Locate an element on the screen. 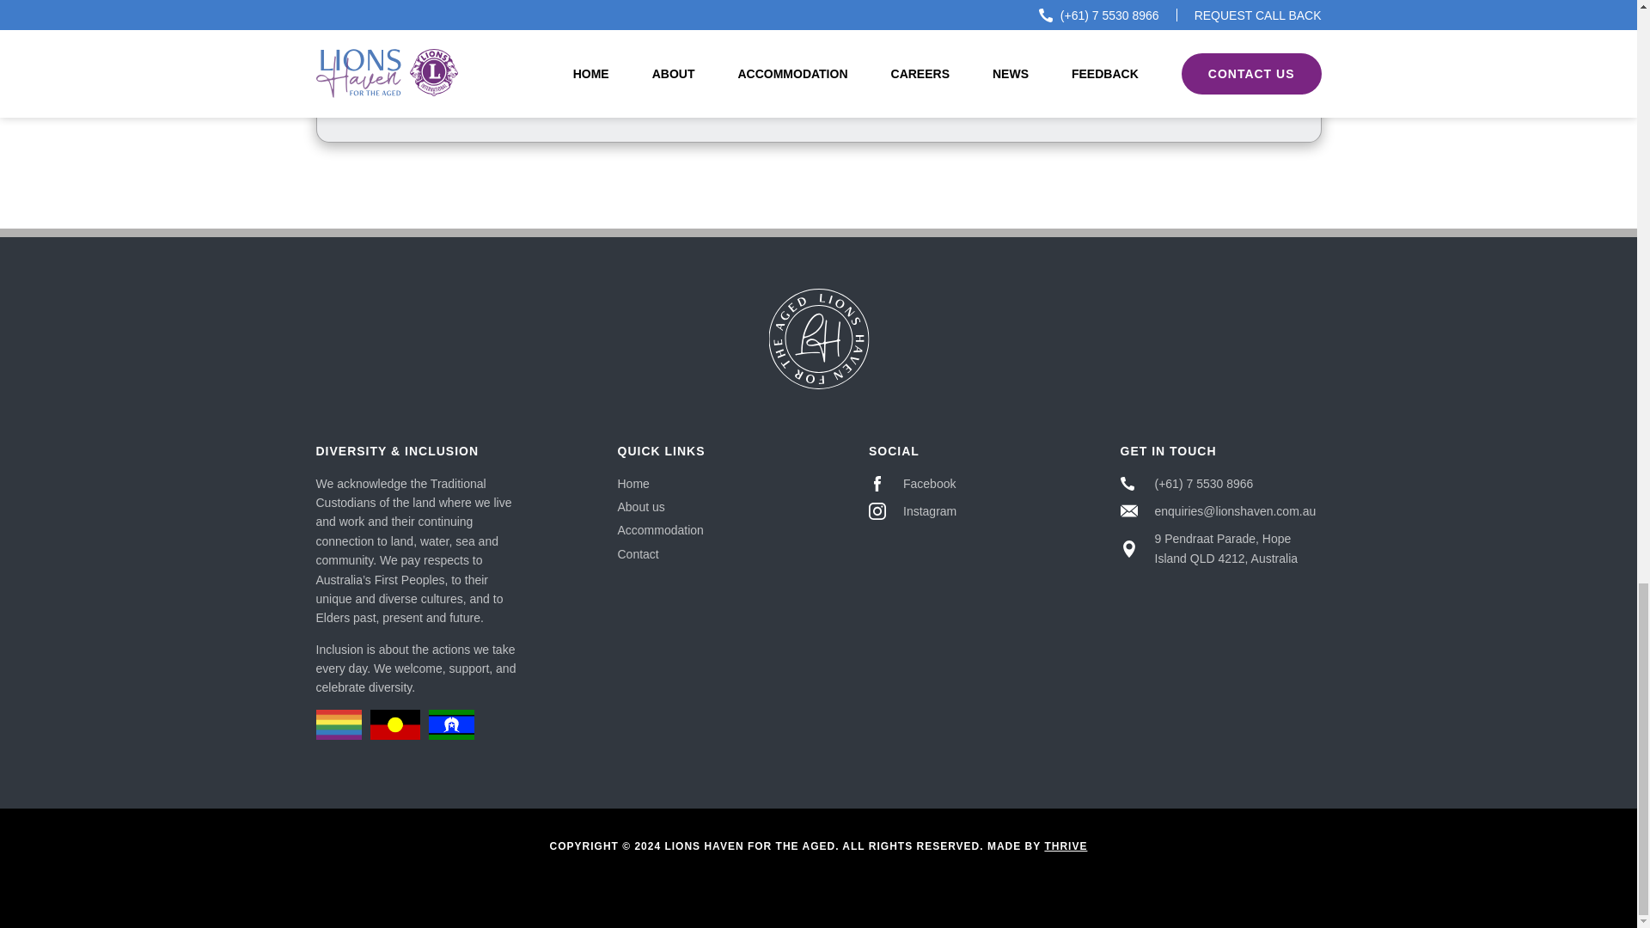 The width and height of the screenshot is (1650, 928). 9 Pendraat Parade, Hope Island QLD 4212, Australia is located at coordinates (1220, 548).